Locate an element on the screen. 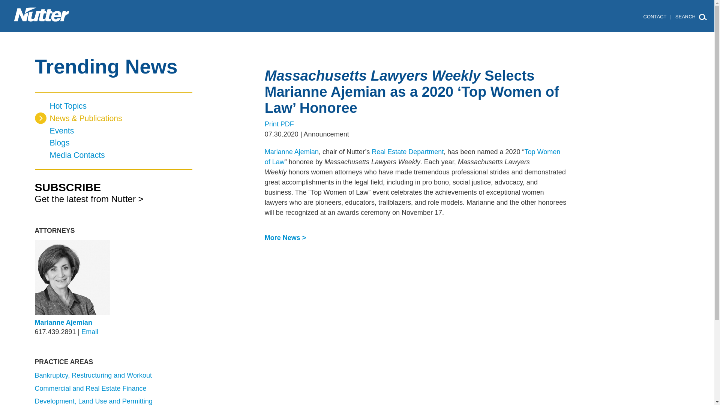  Print PDF is located at coordinates (279, 124).